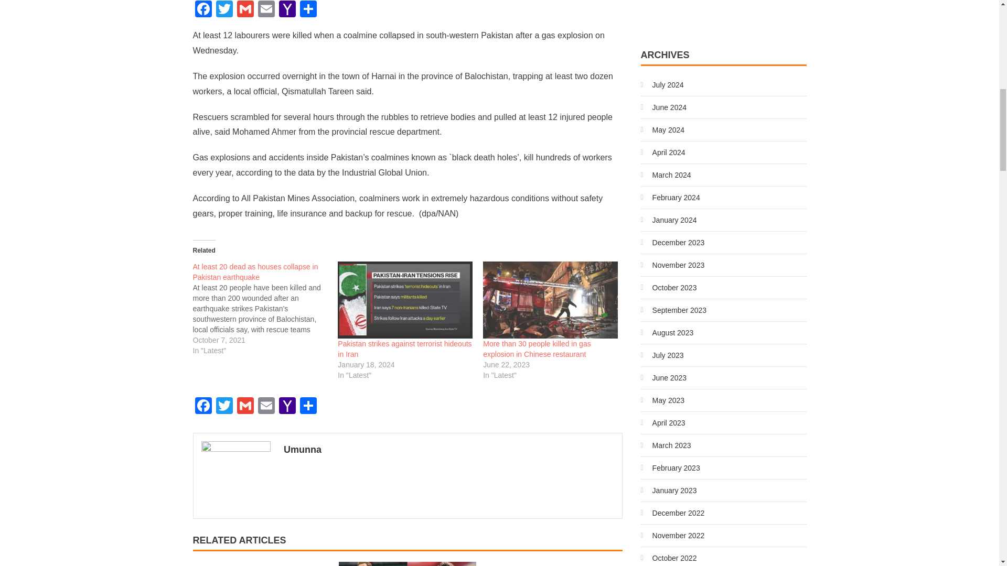 This screenshot has width=1007, height=566. Describe the element at coordinates (245, 10) in the screenshot. I see `Gmail` at that location.